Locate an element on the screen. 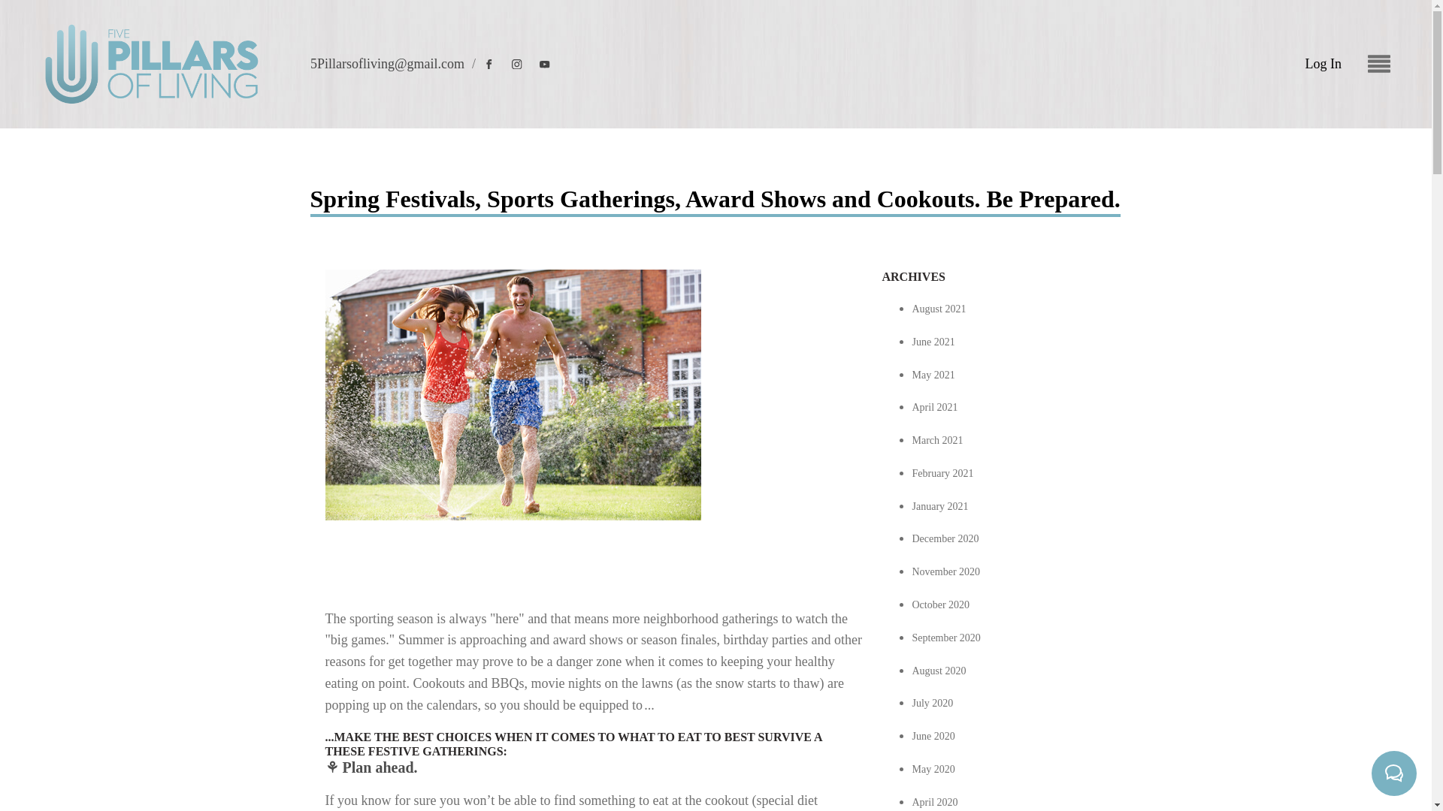 Image resolution: width=1443 pixels, height=811 pixels. October 2020 is located at coordinates (941, 605).